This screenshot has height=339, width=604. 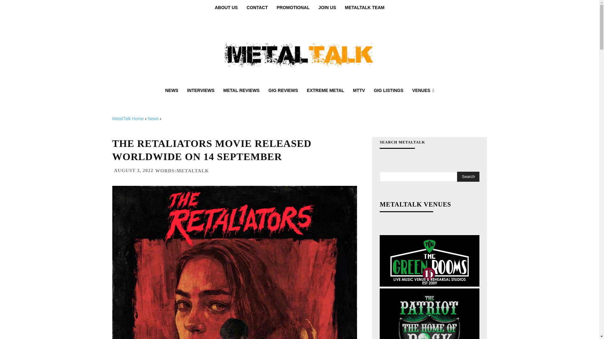 I want to click on PROMOTIONAL, so click(x=293, y=8).